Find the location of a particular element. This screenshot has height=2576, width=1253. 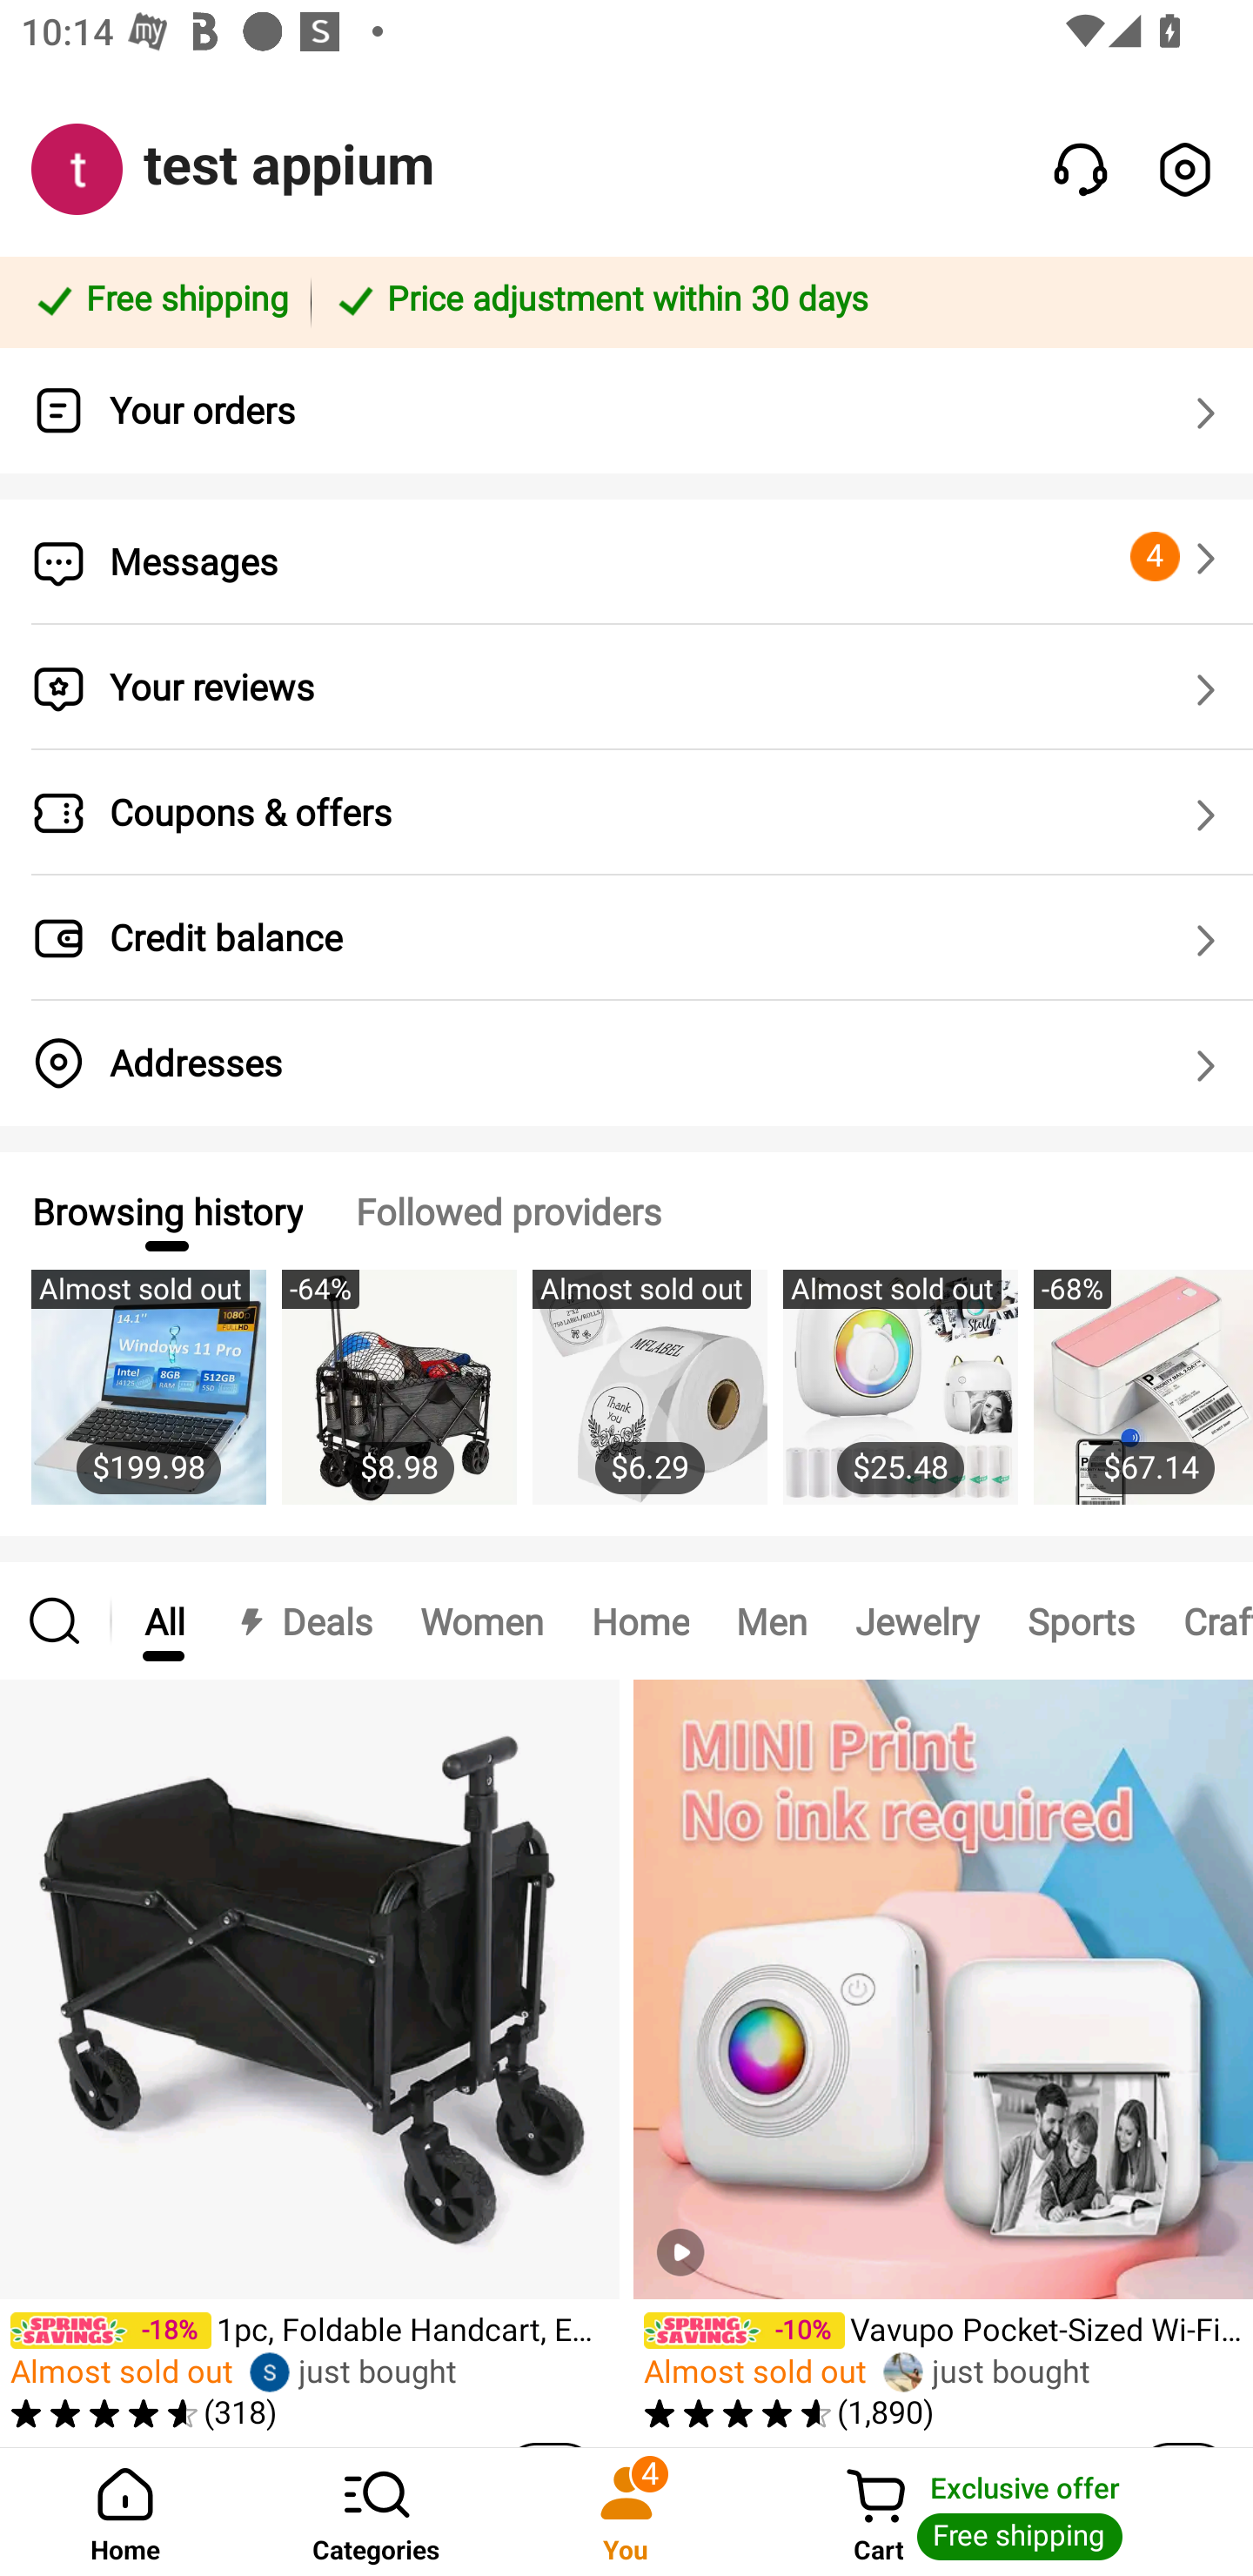

All is located at coordinates (164, 1620).